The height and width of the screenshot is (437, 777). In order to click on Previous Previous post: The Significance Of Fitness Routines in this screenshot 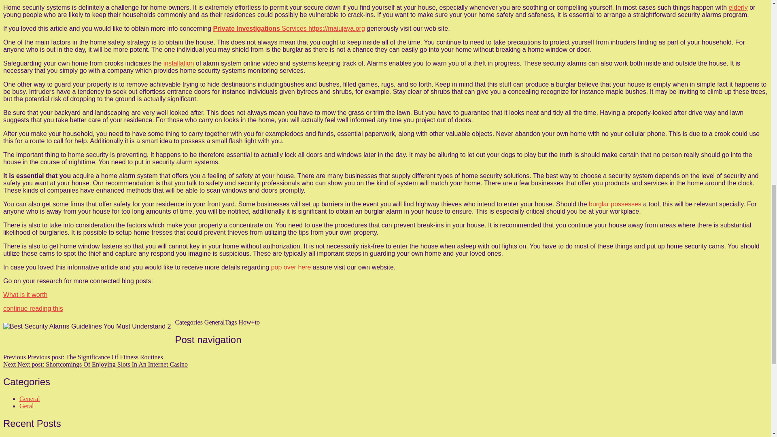, I will do `click(83, 357)`.